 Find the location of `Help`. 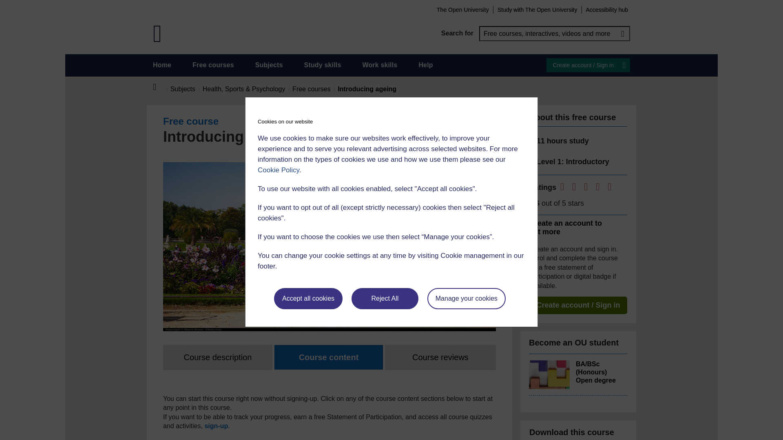

Help is located at coordinates (425, 65).